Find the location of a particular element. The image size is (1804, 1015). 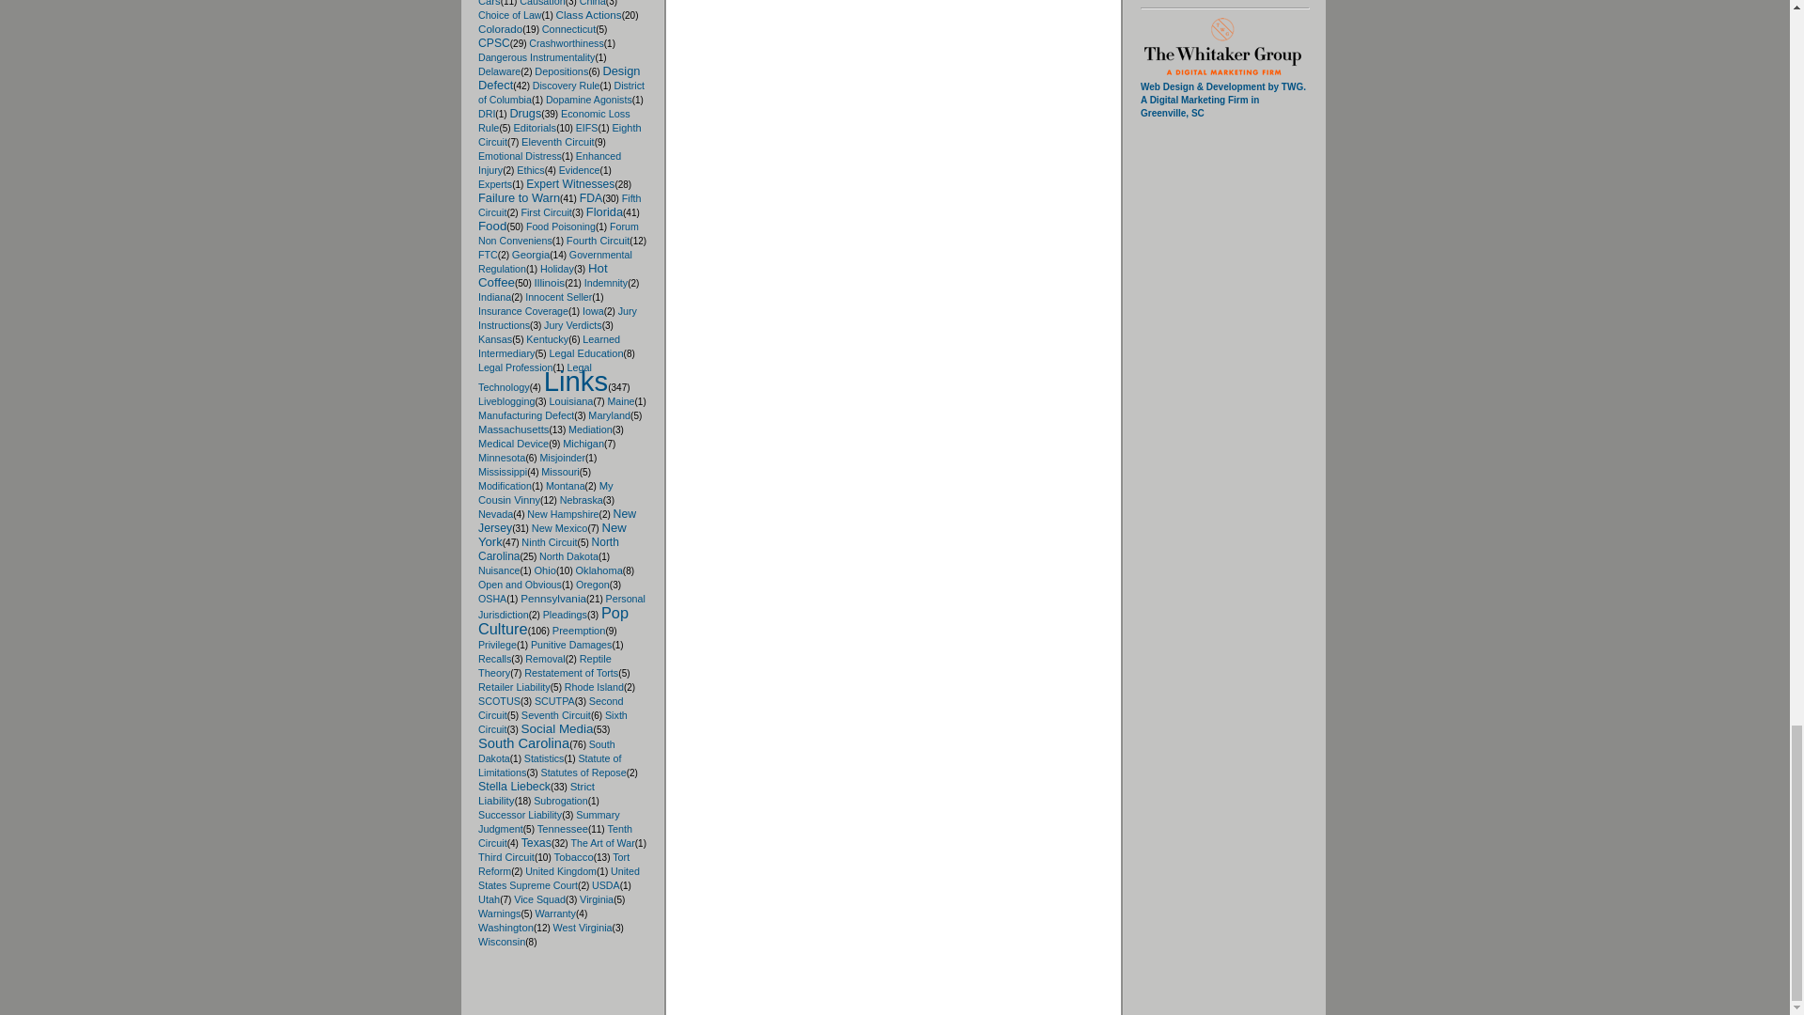

Causation is located at coordinates (541, 3).